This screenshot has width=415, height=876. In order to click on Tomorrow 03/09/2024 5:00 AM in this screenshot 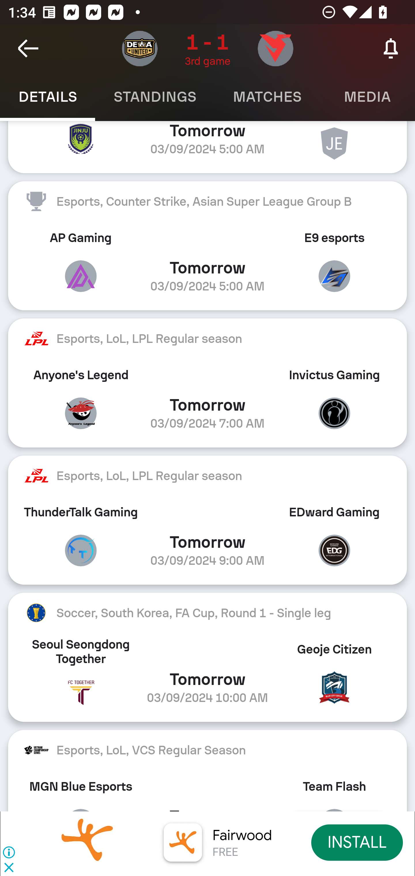, I will do `click(207, 147)`.